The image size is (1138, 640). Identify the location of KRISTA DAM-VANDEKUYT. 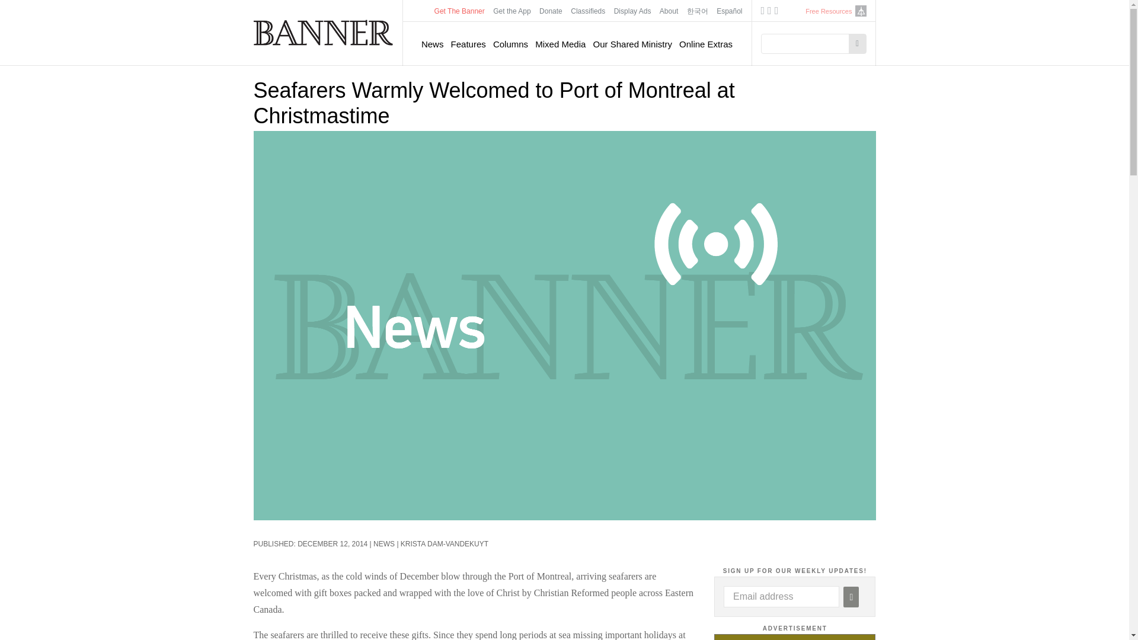
(444, 544).